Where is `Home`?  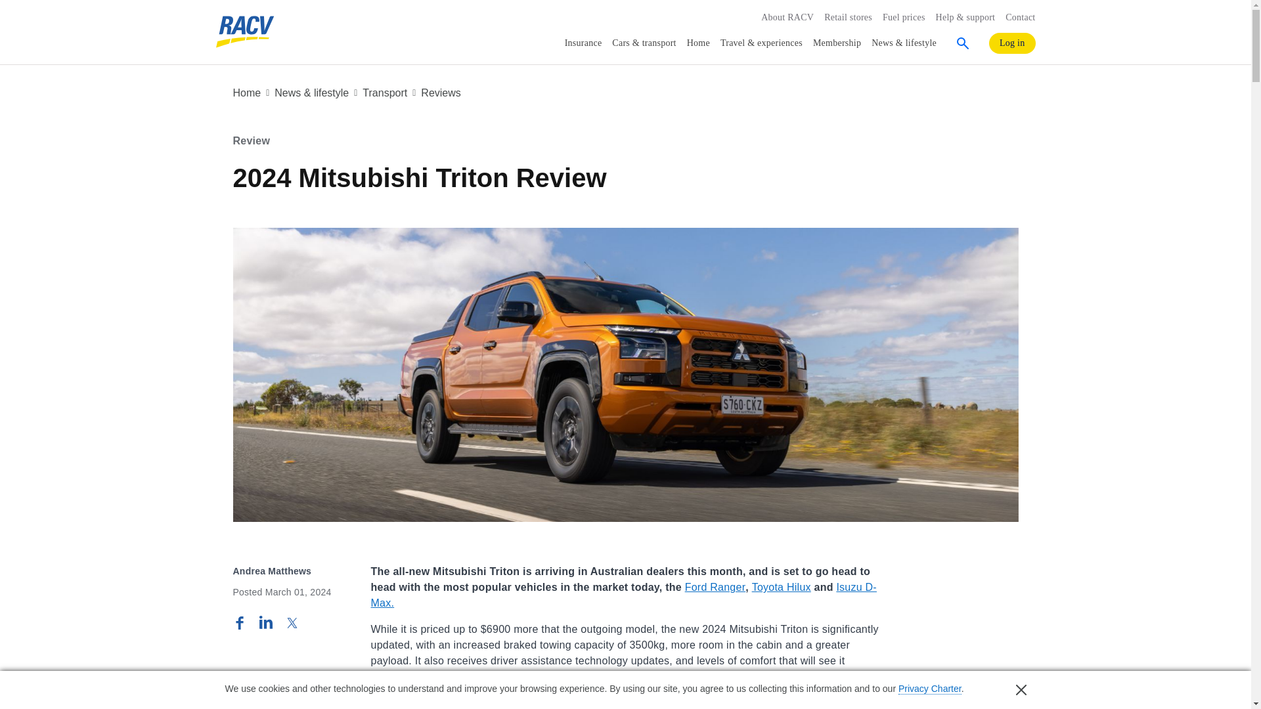
Home is located at coordinates (698, 43).